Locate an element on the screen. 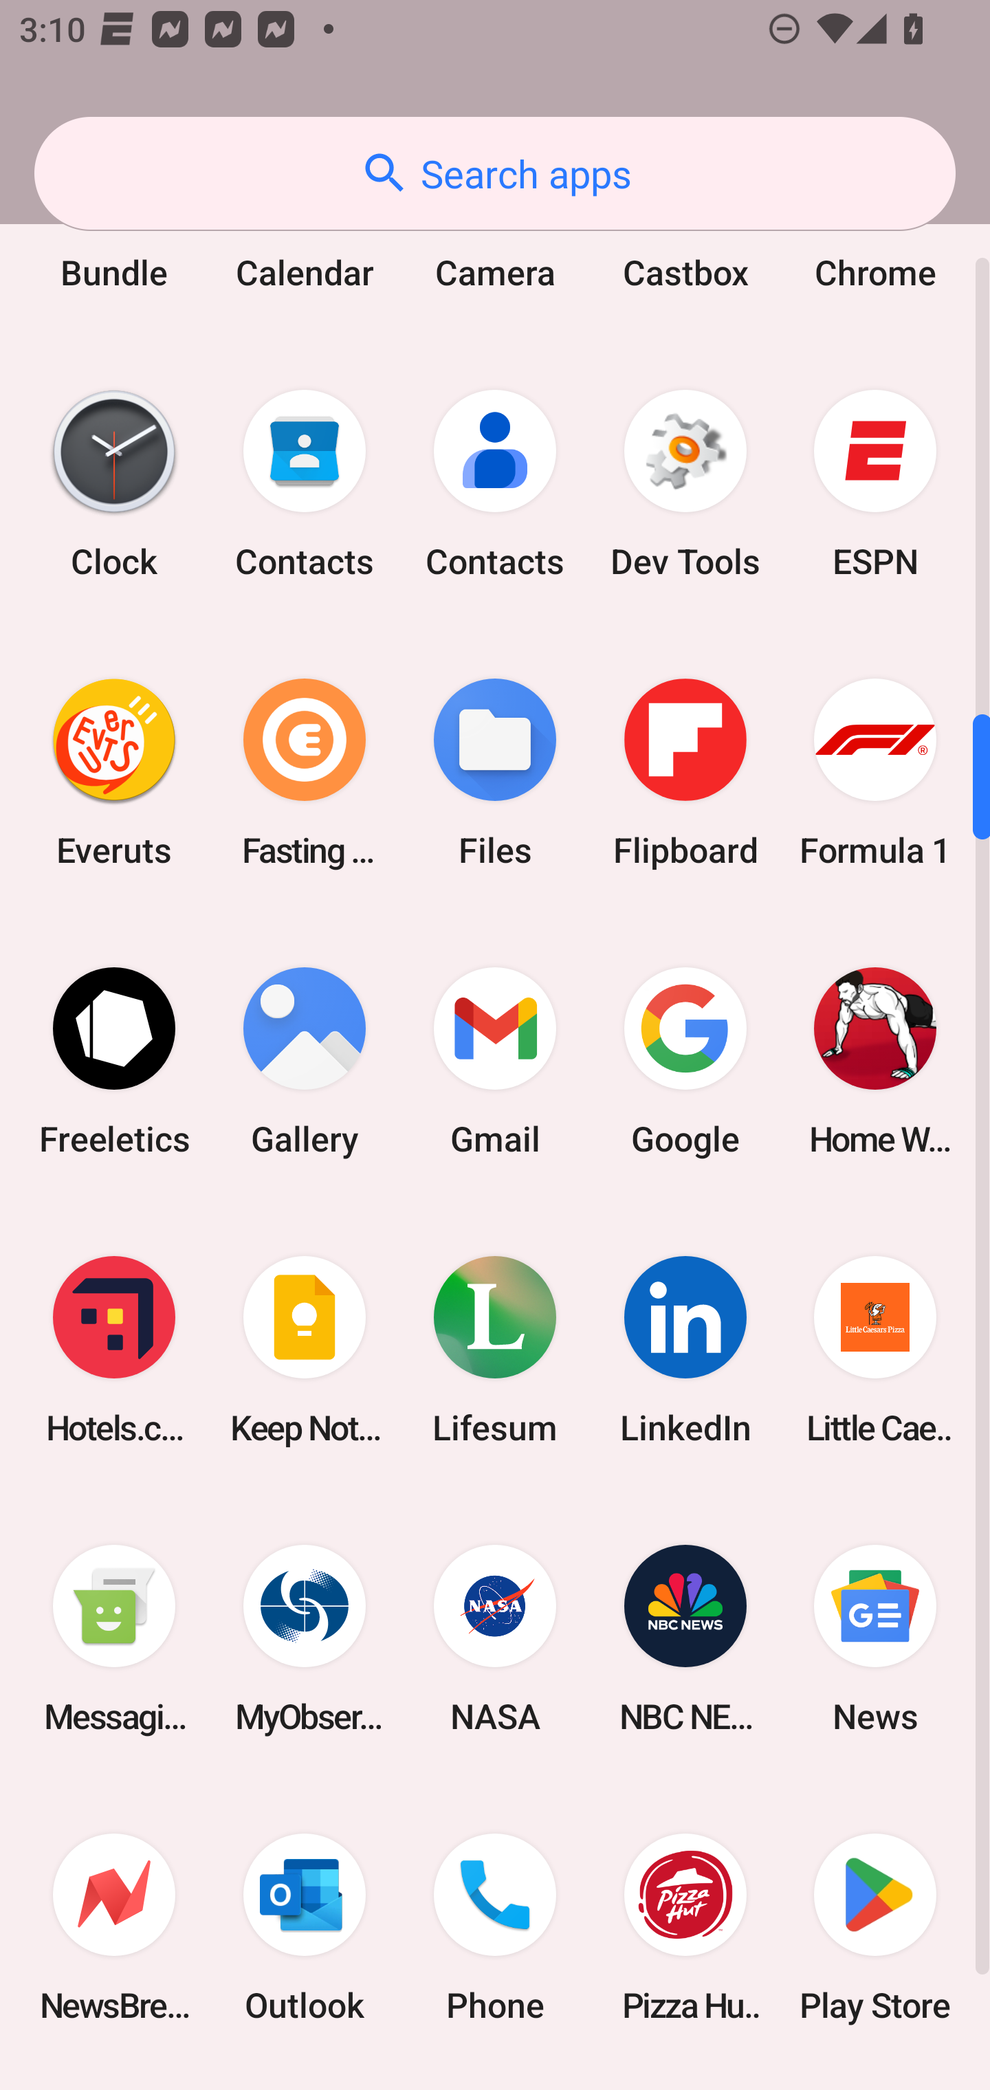 The image size is (990, 2090). Dev Tools is located at coordinates (685, 484).